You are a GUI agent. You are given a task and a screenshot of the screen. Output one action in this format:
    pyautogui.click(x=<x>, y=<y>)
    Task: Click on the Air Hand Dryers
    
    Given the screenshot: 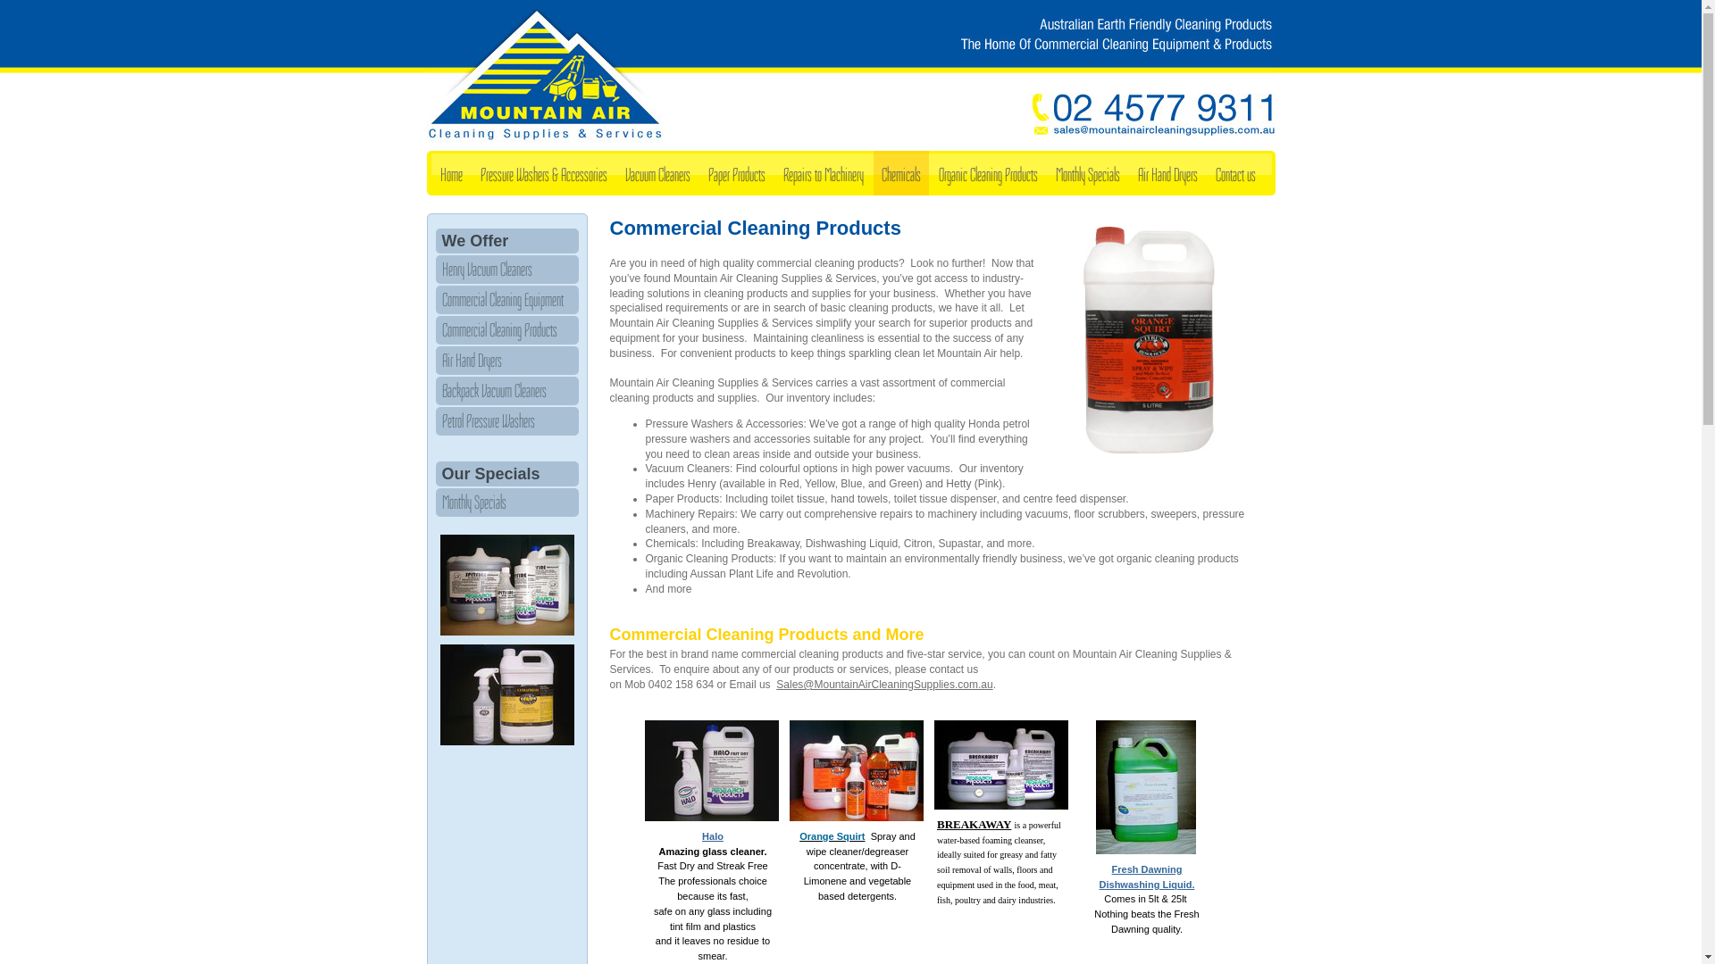 What is the action you would take?
    pyautogui.click(x=1167, y=173)
    